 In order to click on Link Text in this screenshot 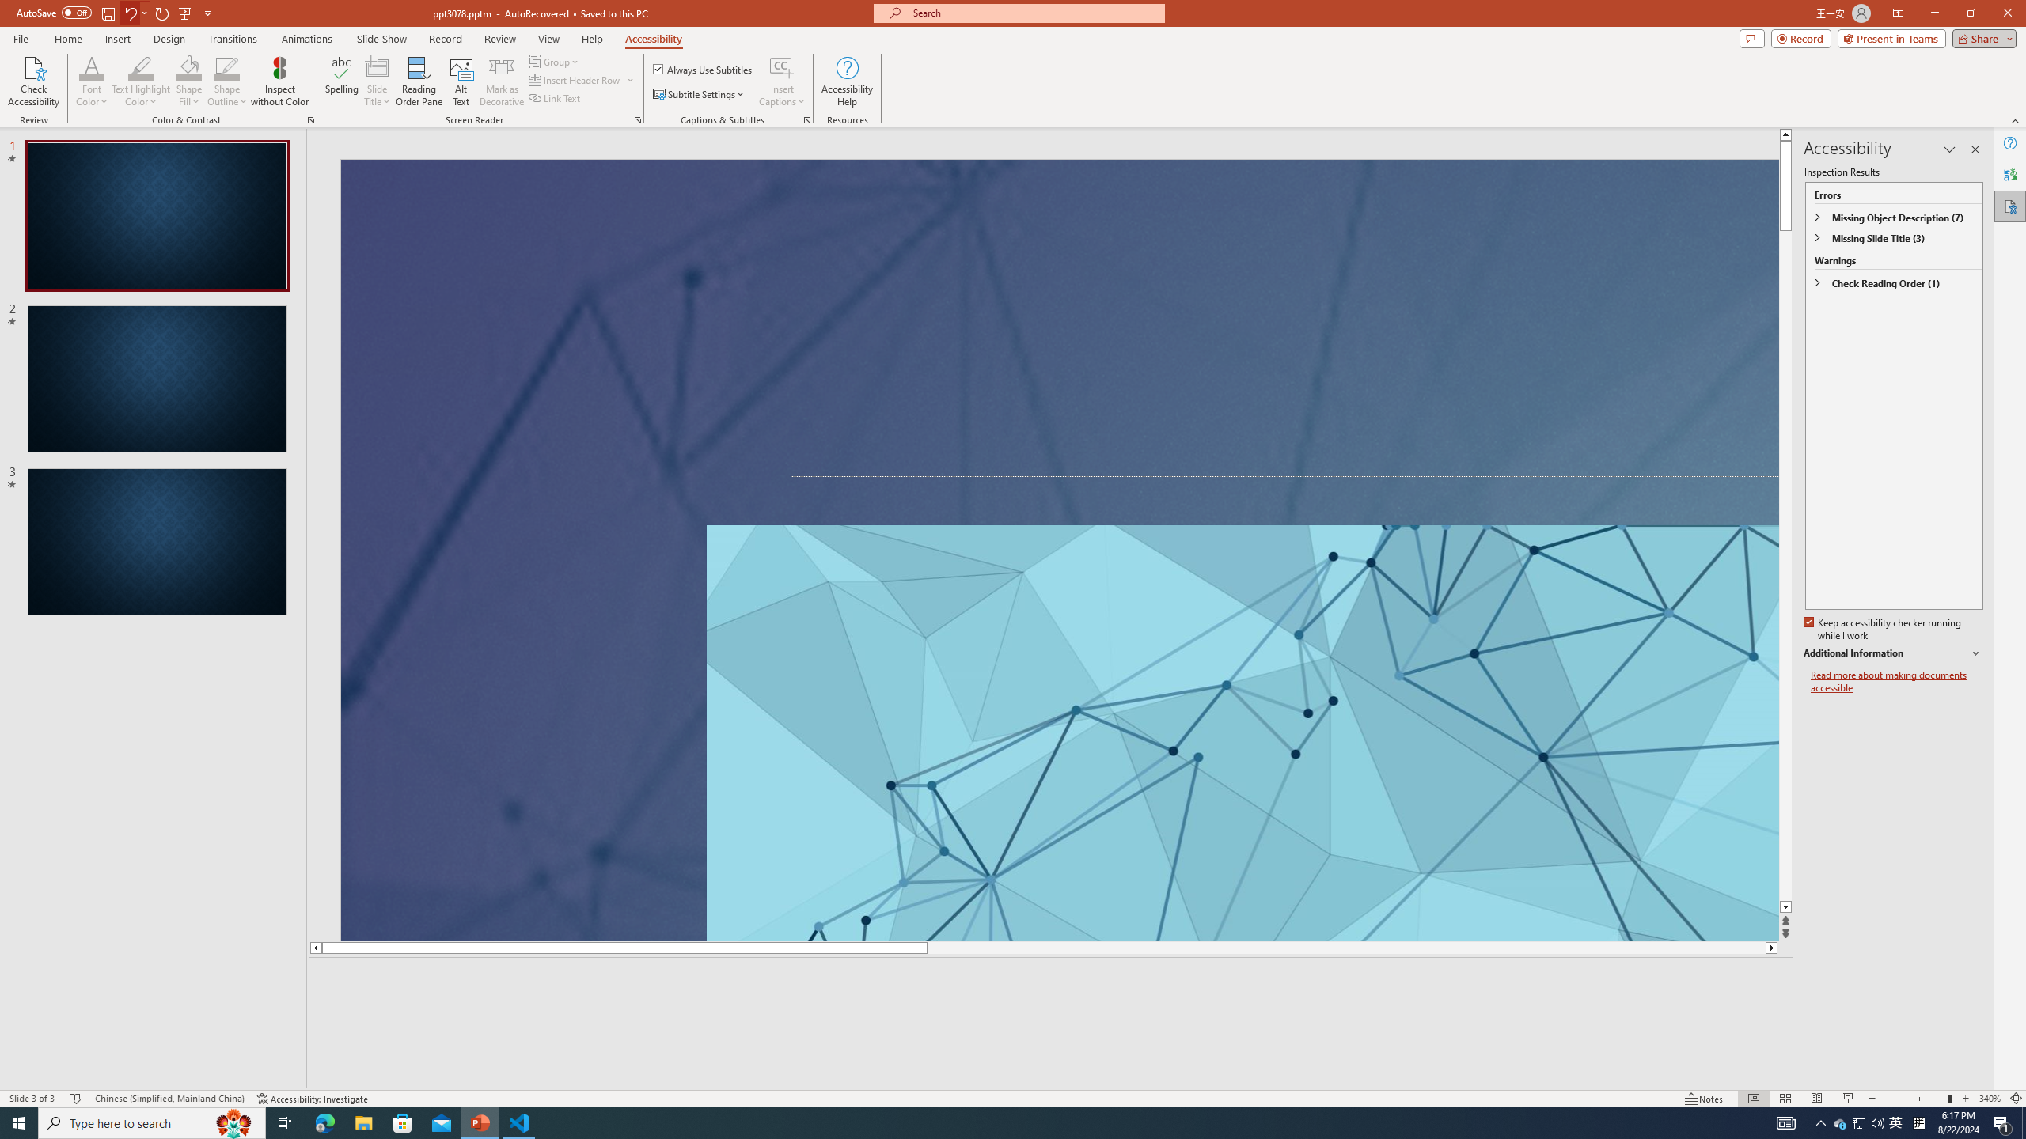, I will do `click(556, 98)`.